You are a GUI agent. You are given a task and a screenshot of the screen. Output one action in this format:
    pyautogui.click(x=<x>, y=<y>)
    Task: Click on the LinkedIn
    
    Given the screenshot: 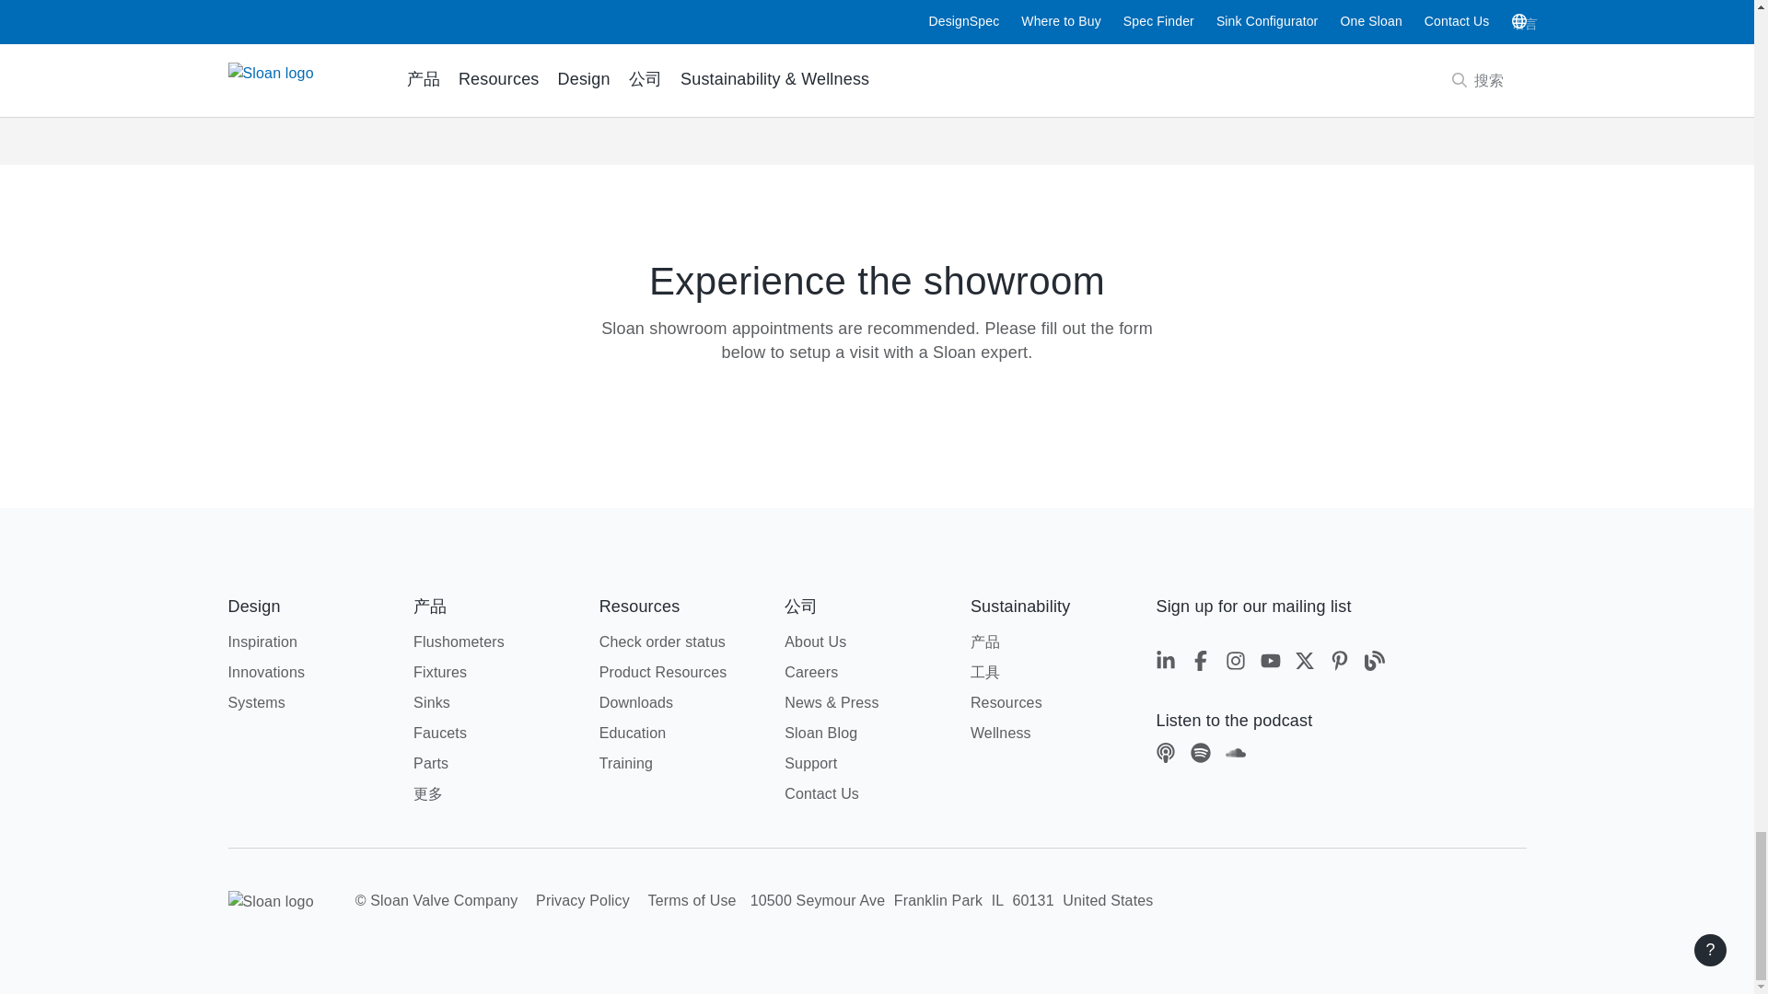 What is the action you would take?
    pyautogui.click(x=1168, y=664)
    